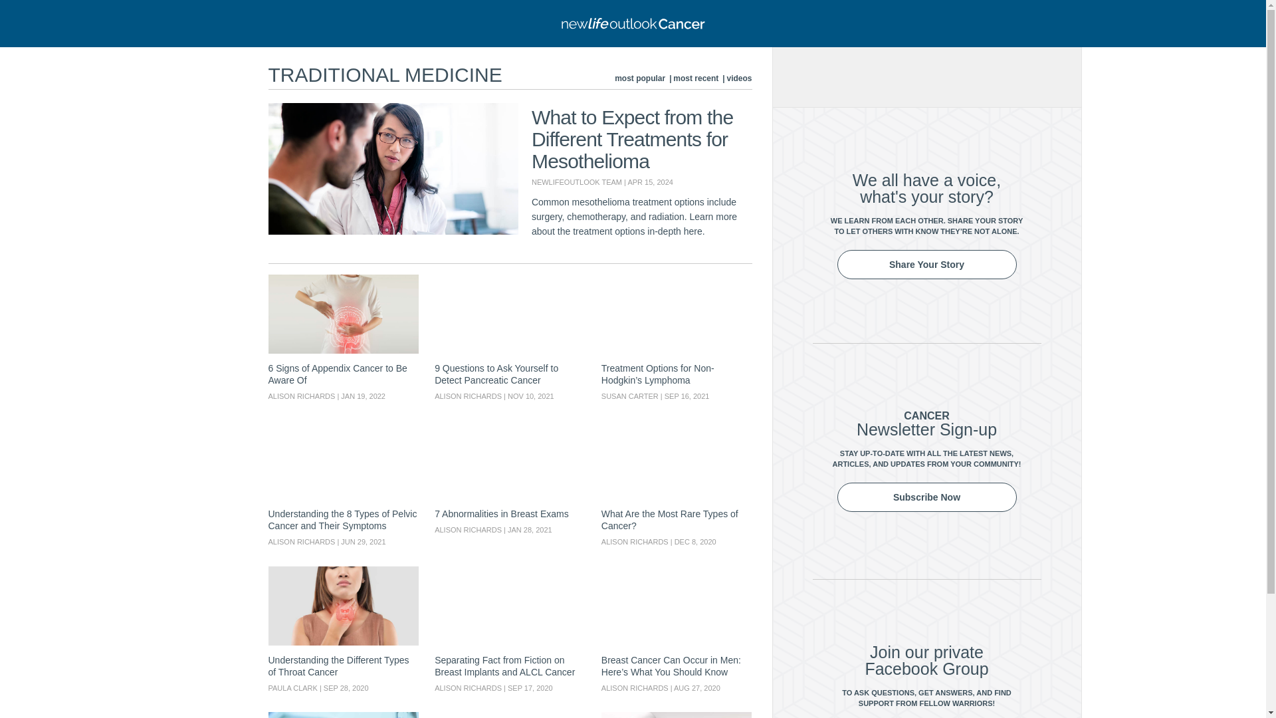 The height and width of the screenshot is (718, 1276). I want to click on 6 Signs of Appendix Cancer to Be Aware Of, so click(344, 314).